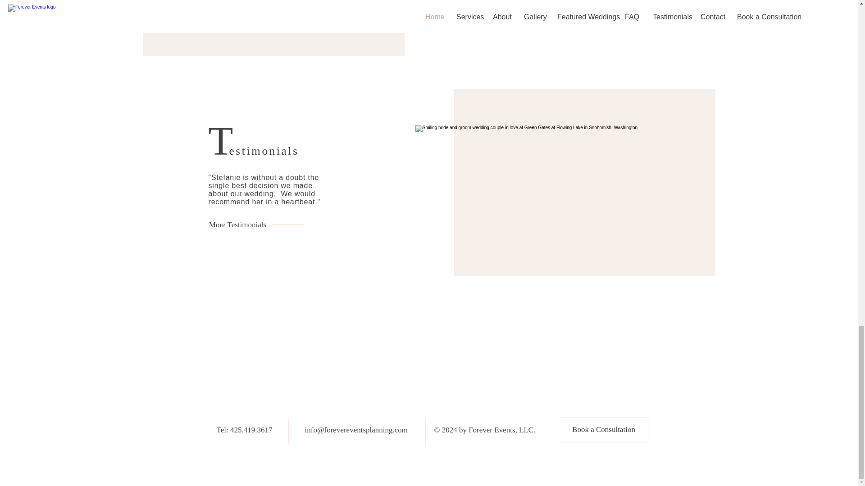 This screenshot has width=865, height=486. What do you see at coordinates (533, 5) in the screenshot?
I see `View Photos` at bounding box center [533, 5].